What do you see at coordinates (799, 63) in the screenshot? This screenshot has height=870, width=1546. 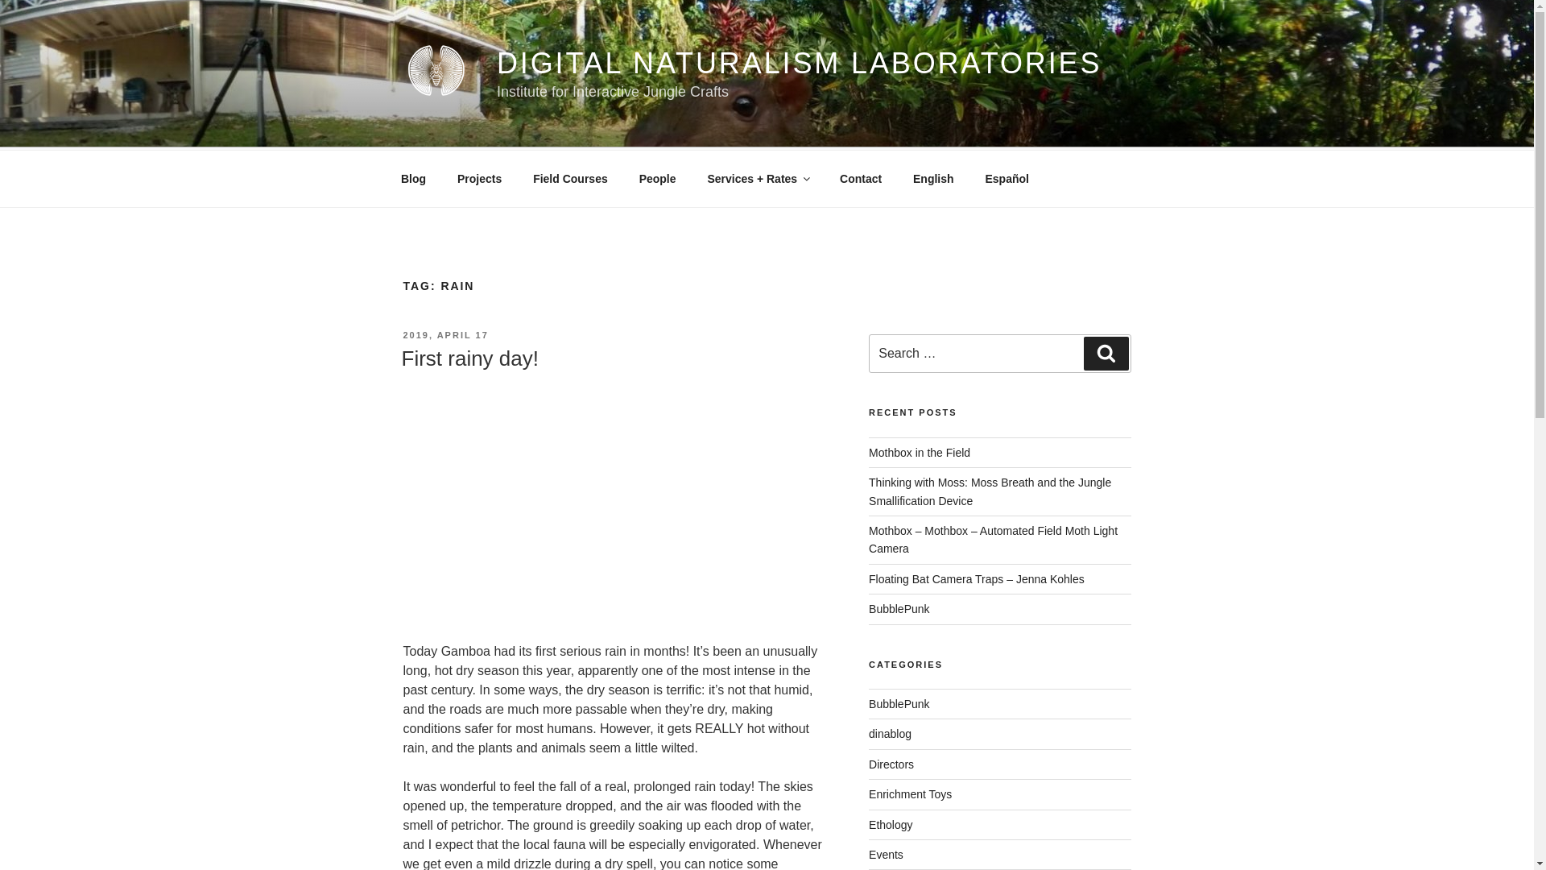 I see `DIGITAL NATURALISM LABORATORIES` at bounding box center [799, 63].